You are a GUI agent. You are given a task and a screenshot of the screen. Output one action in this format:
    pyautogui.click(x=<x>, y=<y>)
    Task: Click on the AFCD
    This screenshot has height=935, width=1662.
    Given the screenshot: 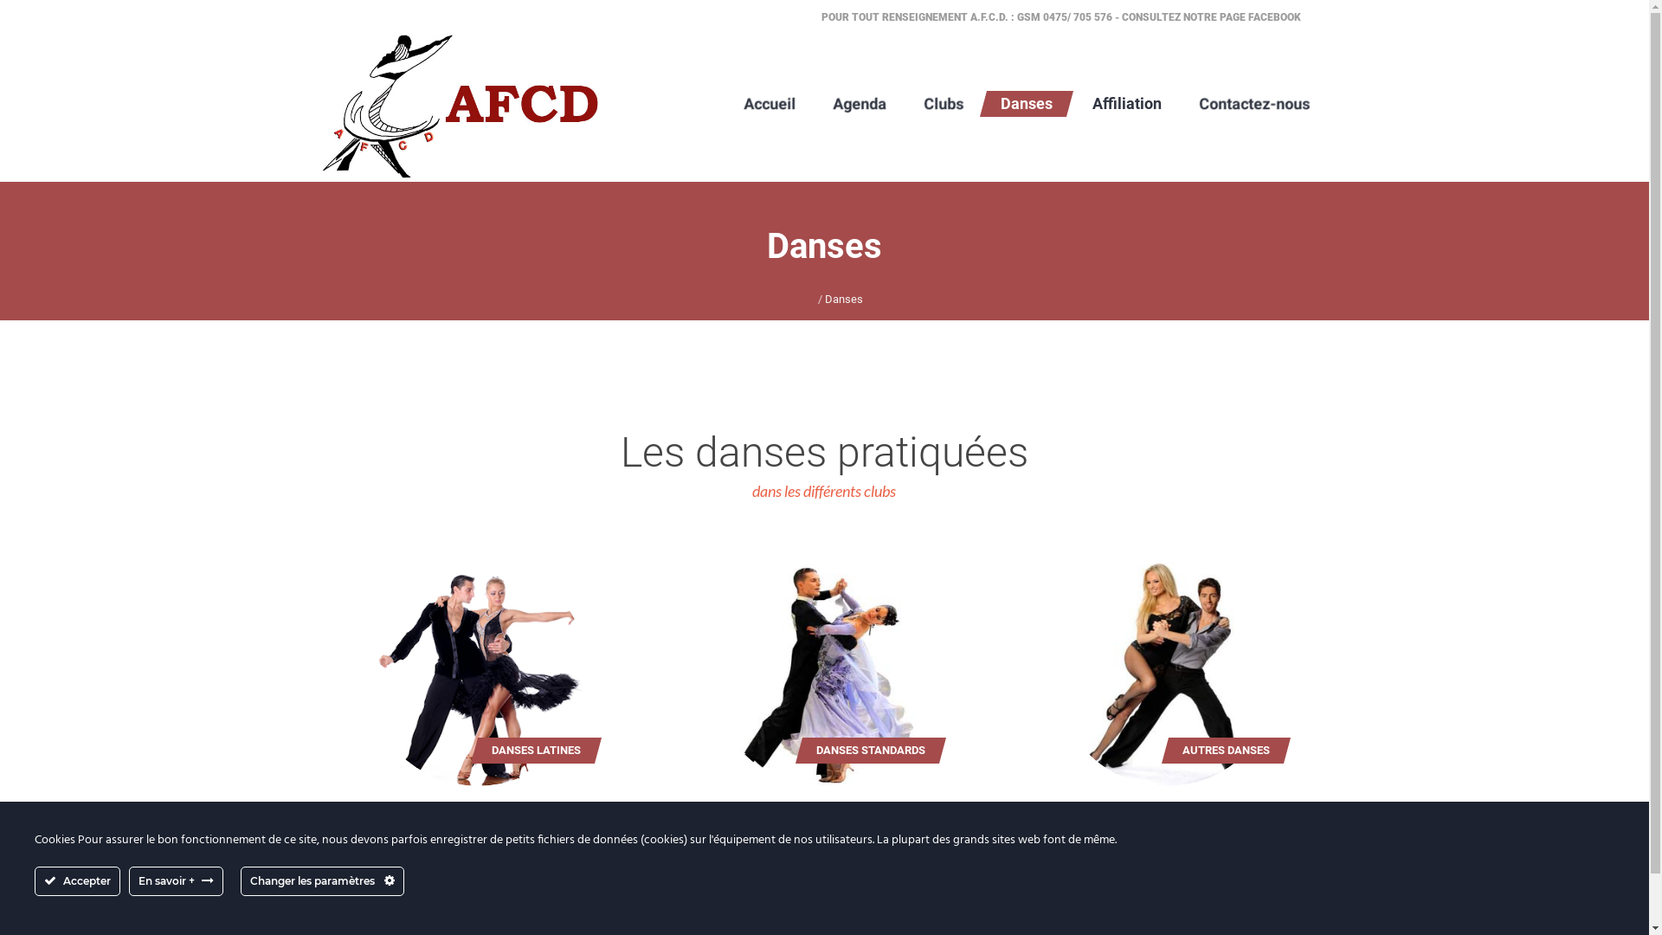 What is the action you would take?
    pyautogui.click(x=461, y=104)
    